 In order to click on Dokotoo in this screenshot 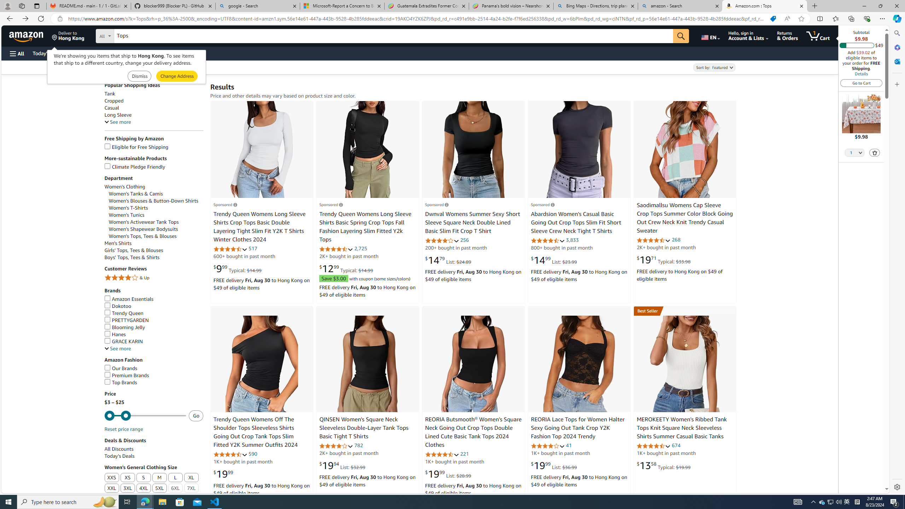, I will do `click(117, 306)`.